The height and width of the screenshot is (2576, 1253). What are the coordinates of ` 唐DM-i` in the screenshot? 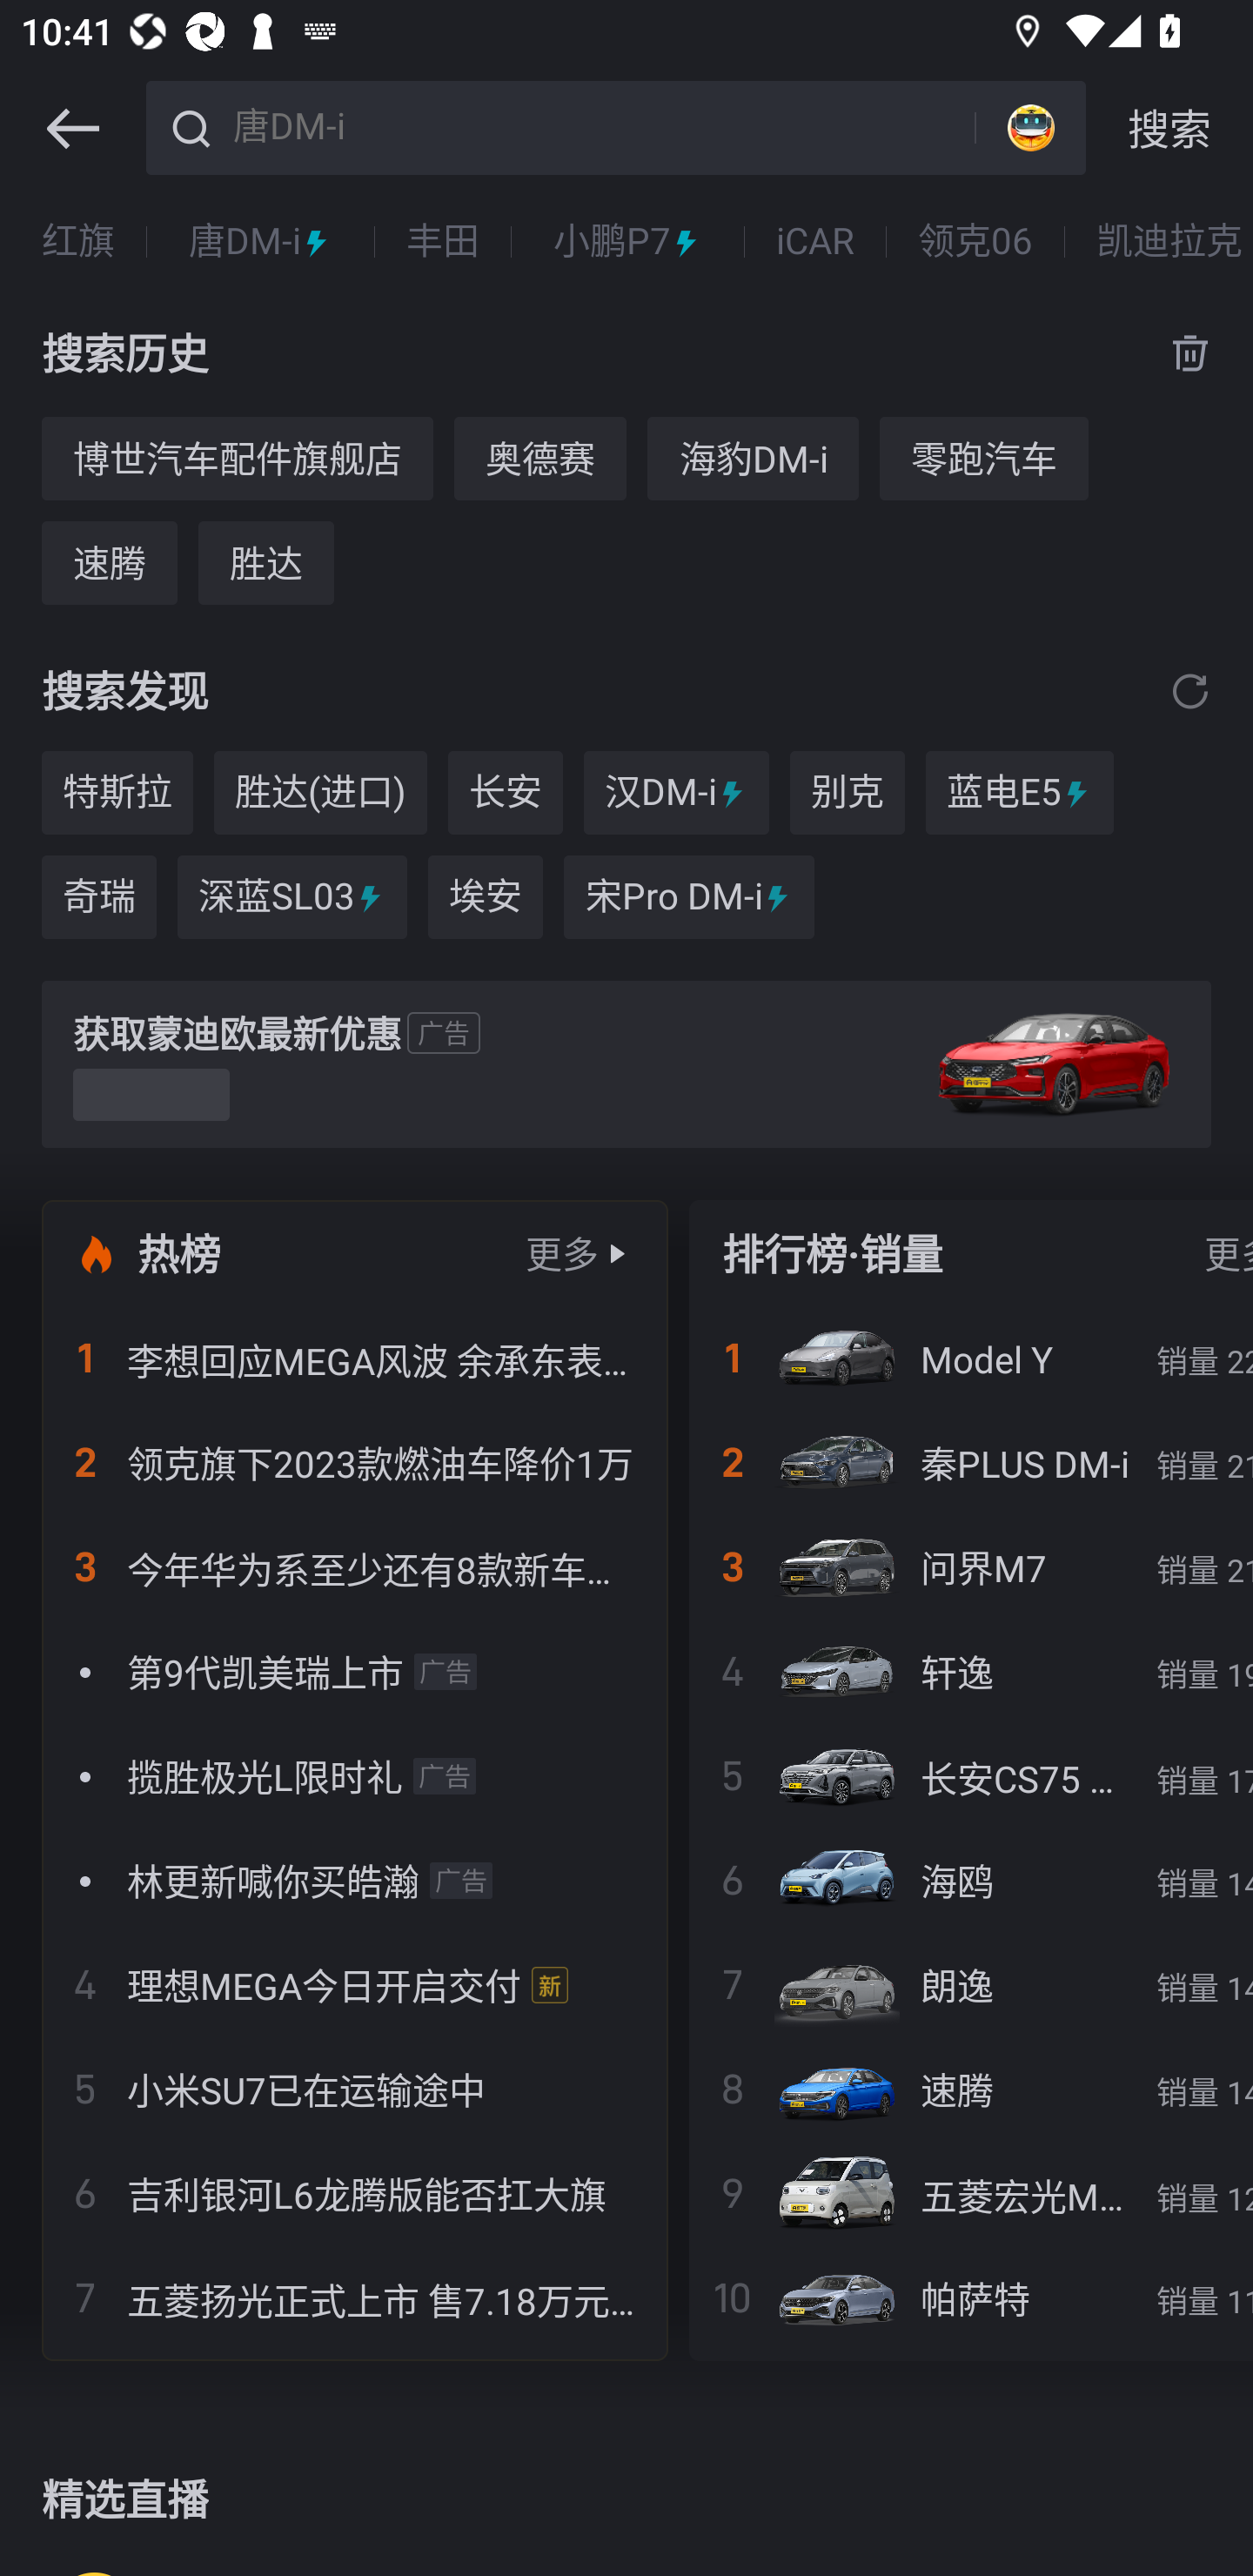 It's located at (599, 125).